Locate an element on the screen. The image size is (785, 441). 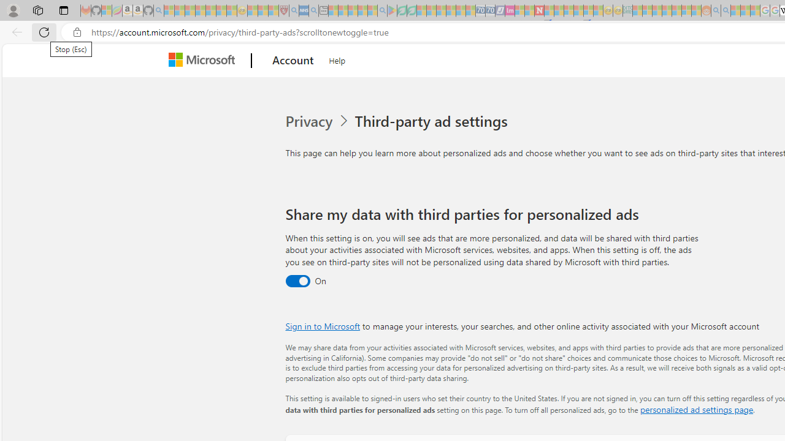
Microsoft Start - Sleeping is located at coordinates (735, 11).